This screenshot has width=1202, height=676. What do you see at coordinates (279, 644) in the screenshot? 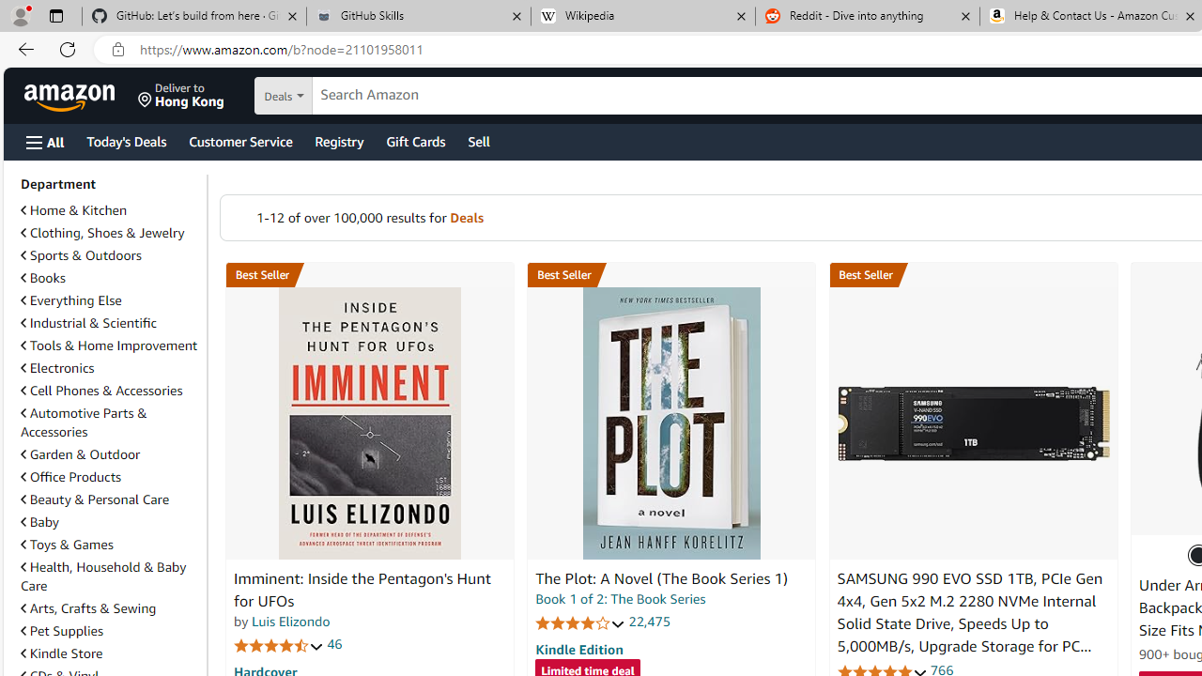
I see `4.7 out of 5 stars` at bounding box center [279, 644].